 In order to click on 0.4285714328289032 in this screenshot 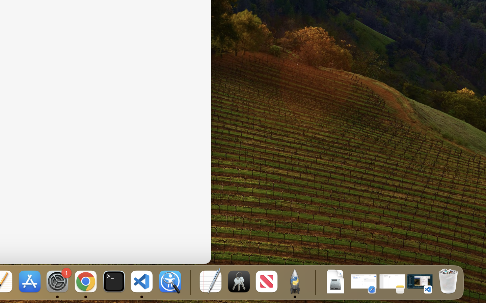, I will do `click(190, 282)`.